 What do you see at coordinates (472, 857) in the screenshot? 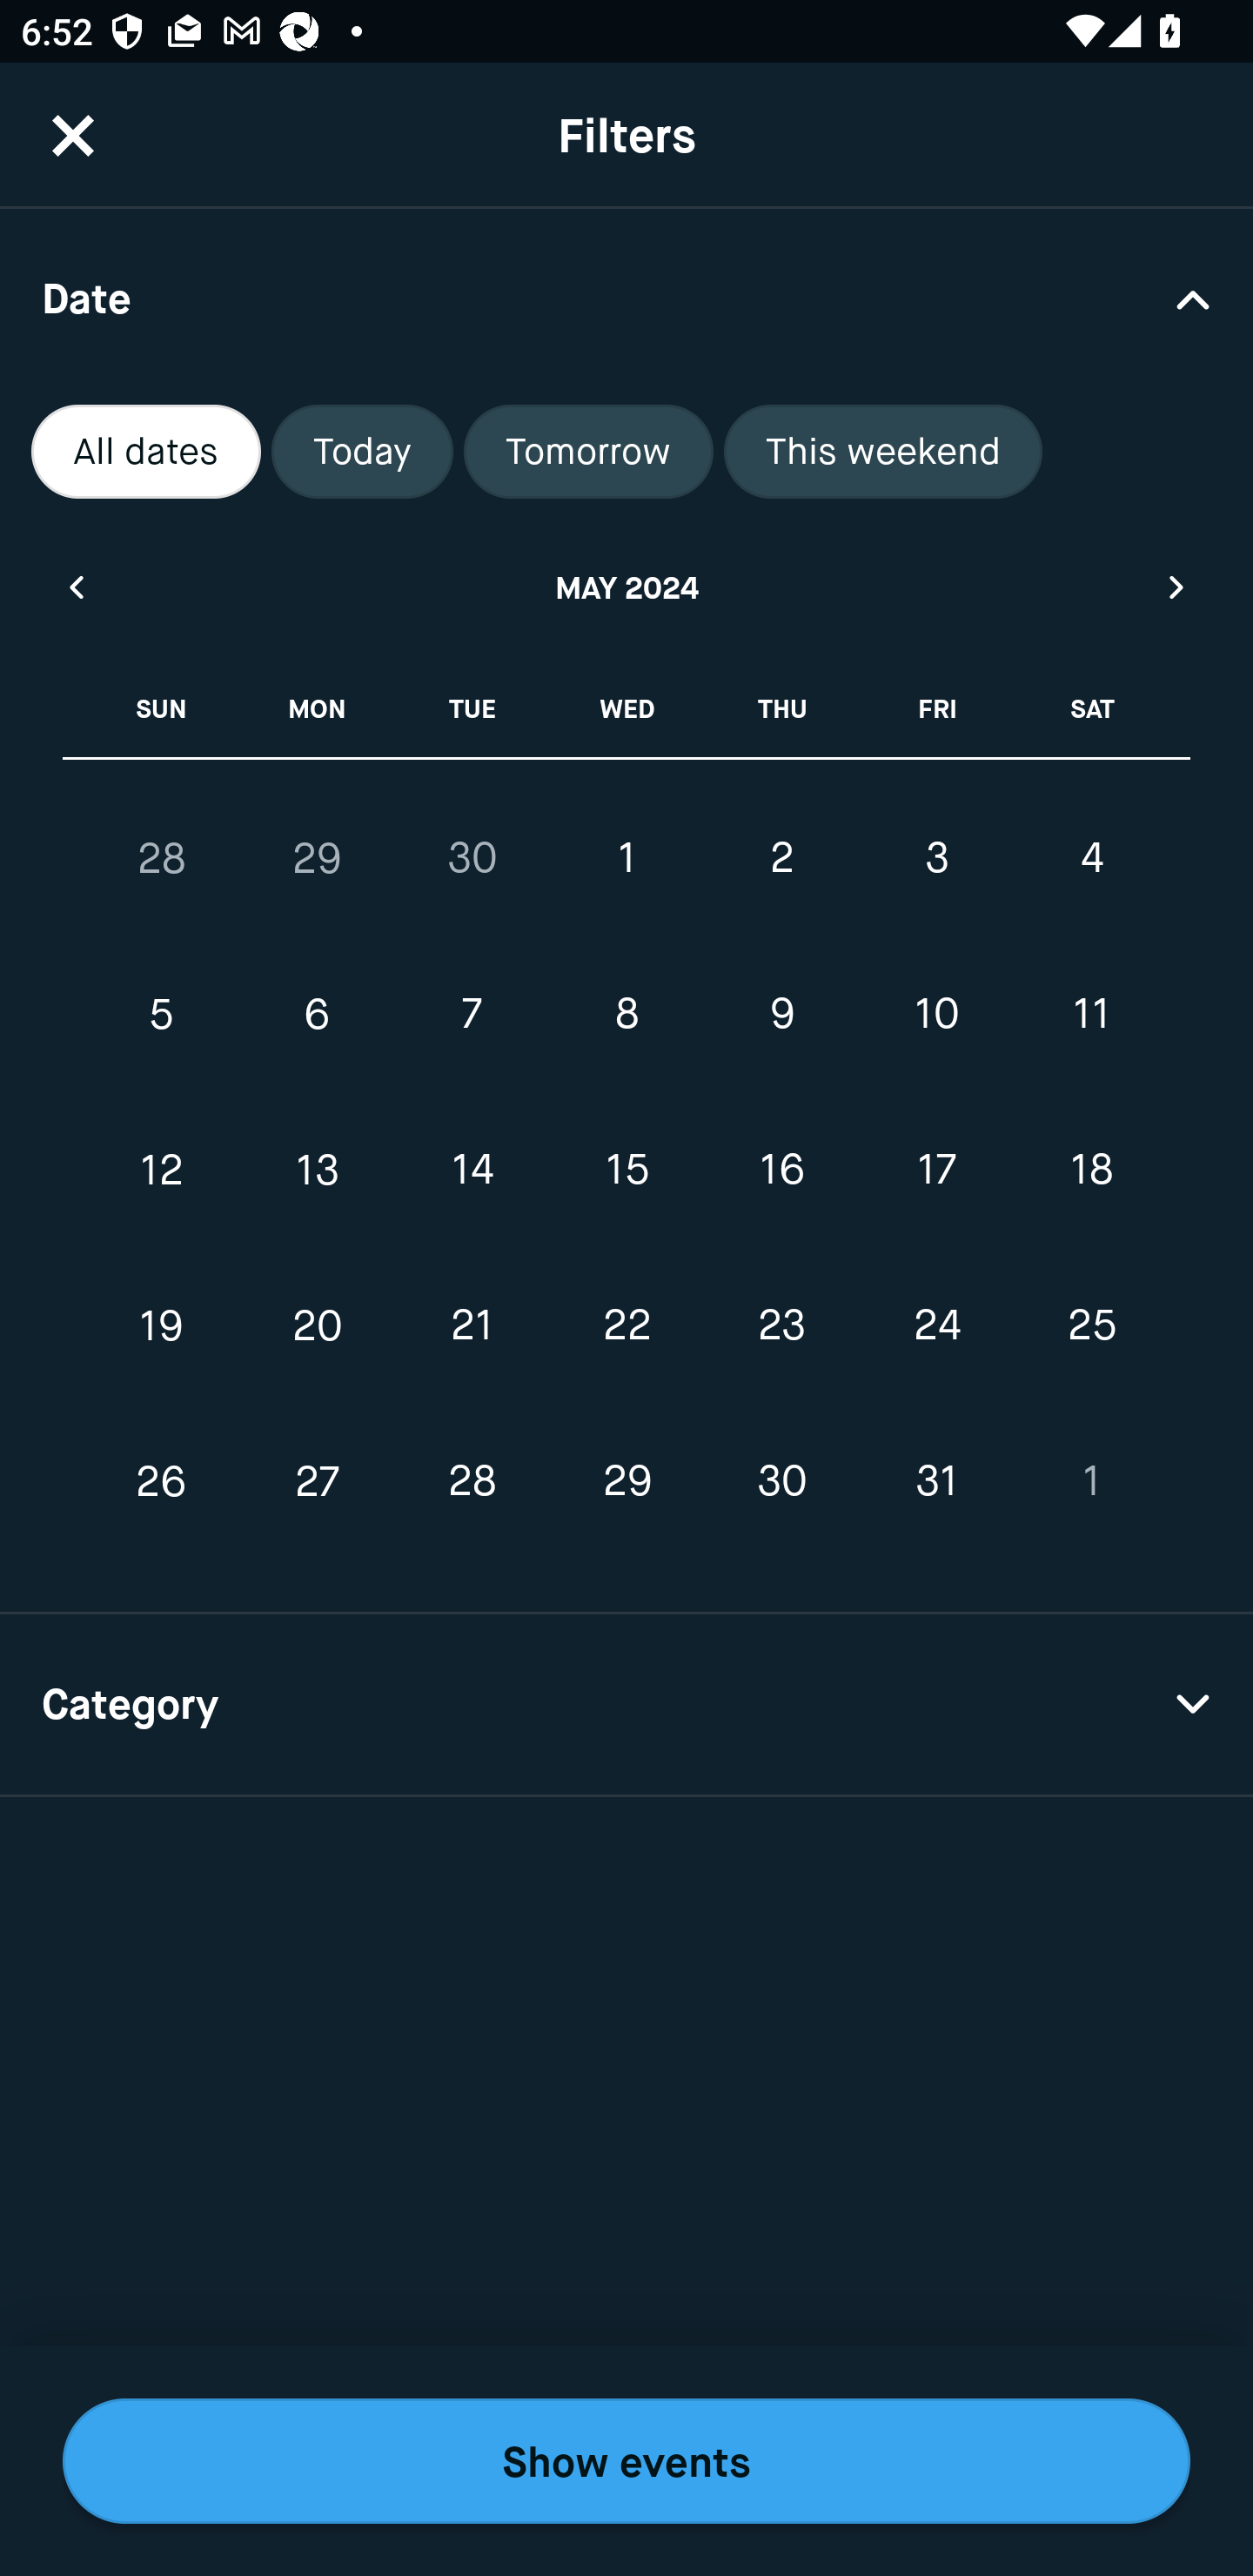
I see `30` at bounding box center [472, 857].